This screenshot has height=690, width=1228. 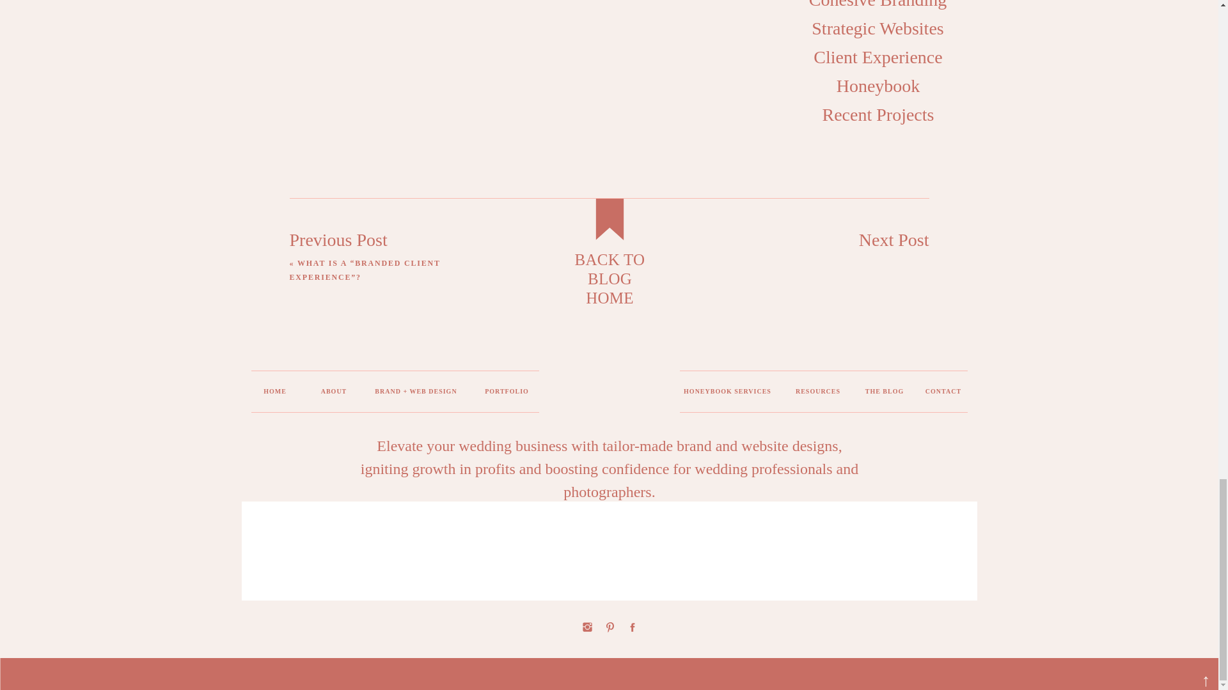 What do you see at coordinates (884, 394) in the screenshot?
I see `THE BLOG` at bounding box center [884, 394].